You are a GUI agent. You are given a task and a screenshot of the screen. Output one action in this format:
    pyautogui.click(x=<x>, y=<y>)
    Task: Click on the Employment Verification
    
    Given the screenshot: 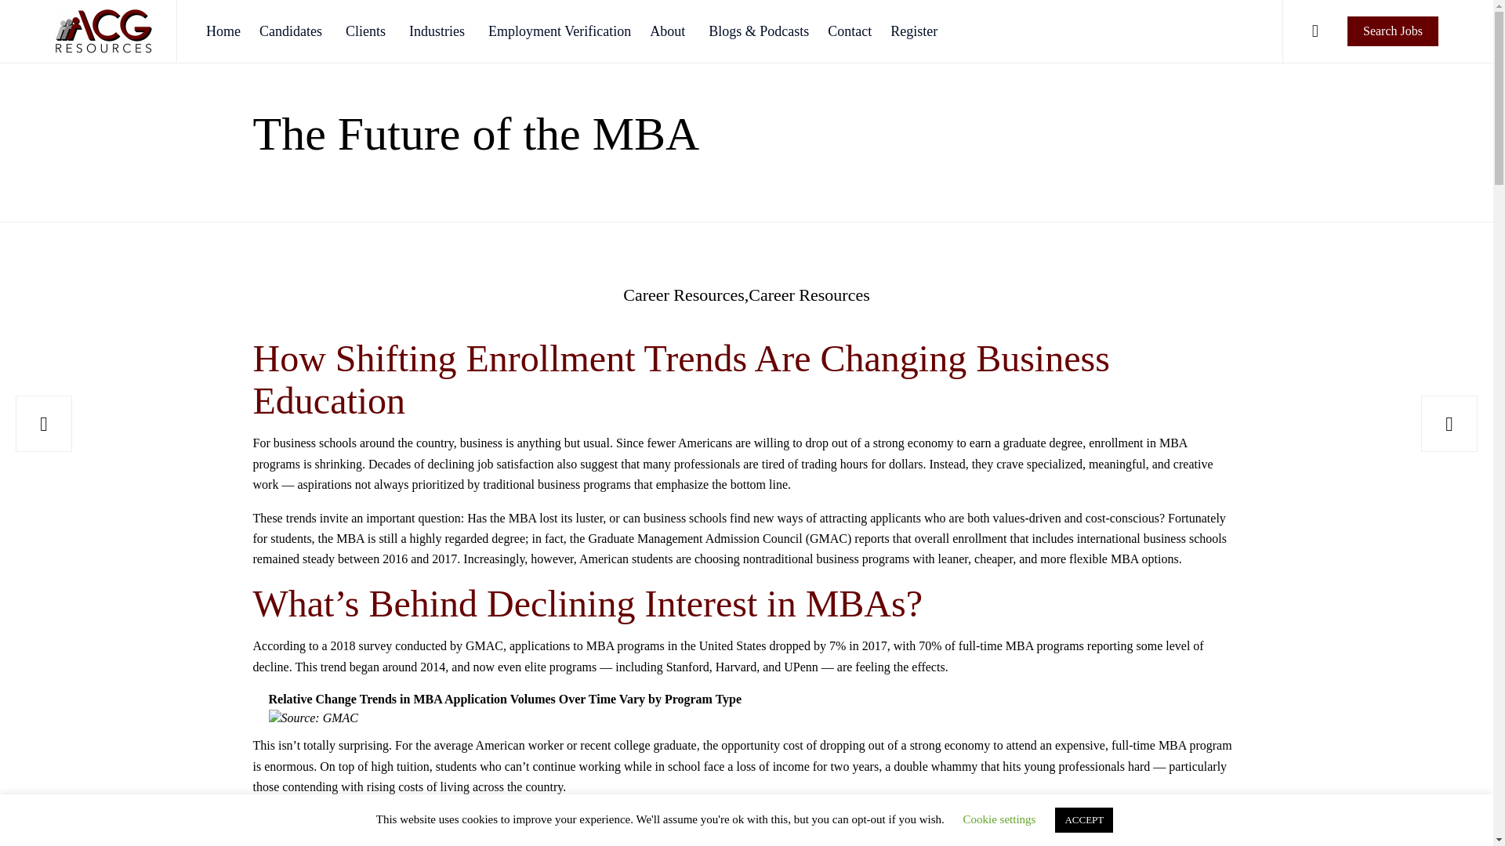 What is the action you would take?
    pyautogui.click(x=560, y=31)
    